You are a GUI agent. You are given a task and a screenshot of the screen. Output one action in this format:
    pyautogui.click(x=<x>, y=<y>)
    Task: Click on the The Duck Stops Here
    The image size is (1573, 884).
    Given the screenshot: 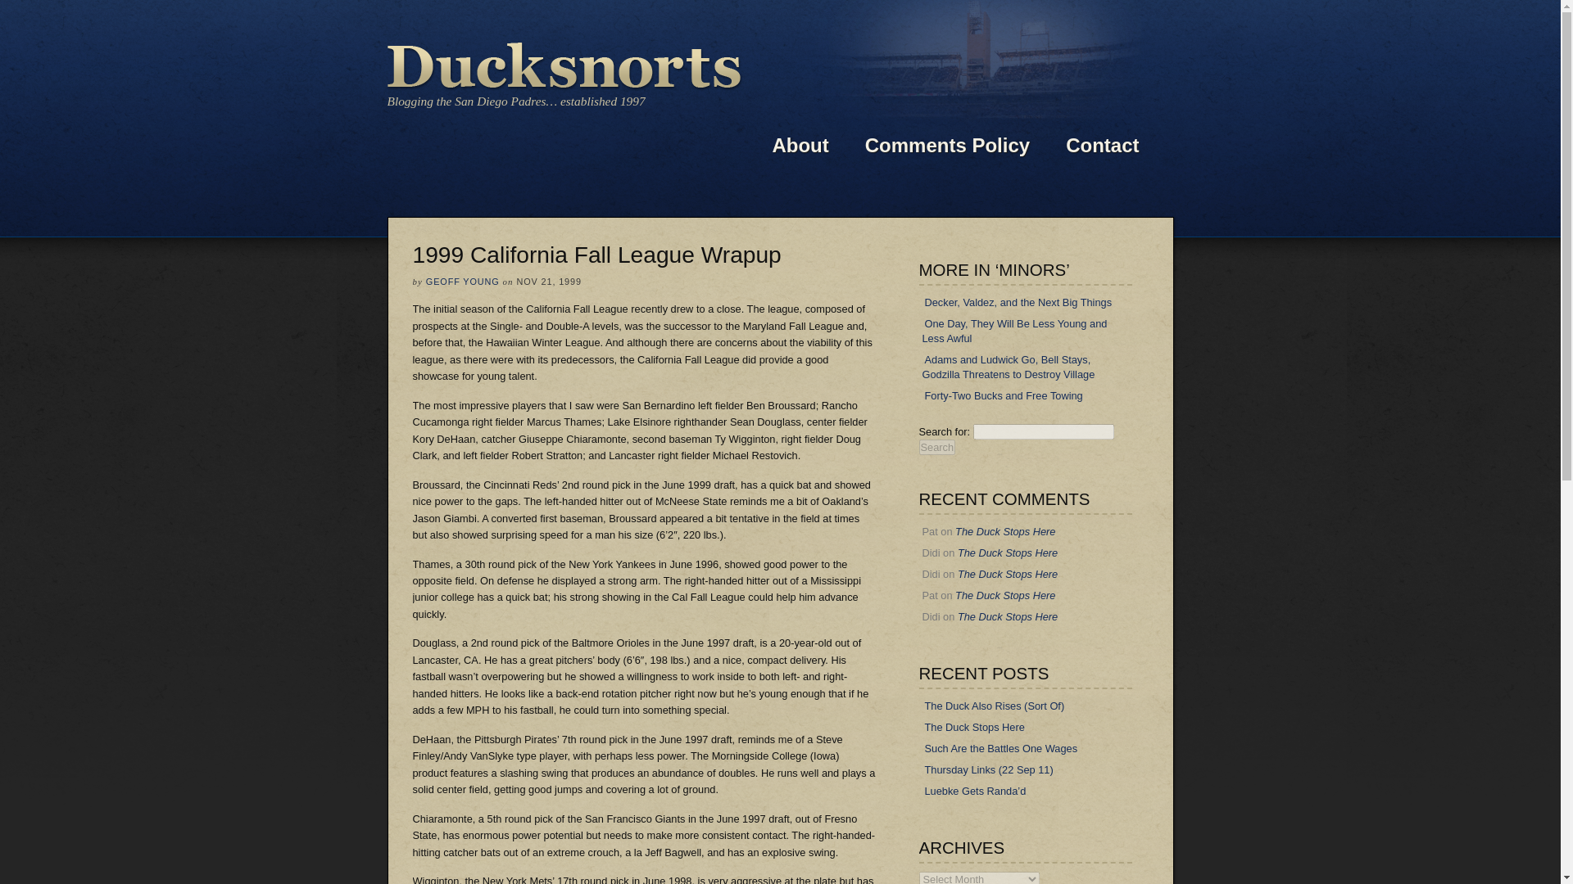 What is the action you would take?
    pyautogui.click(x=1008, y=552)
    